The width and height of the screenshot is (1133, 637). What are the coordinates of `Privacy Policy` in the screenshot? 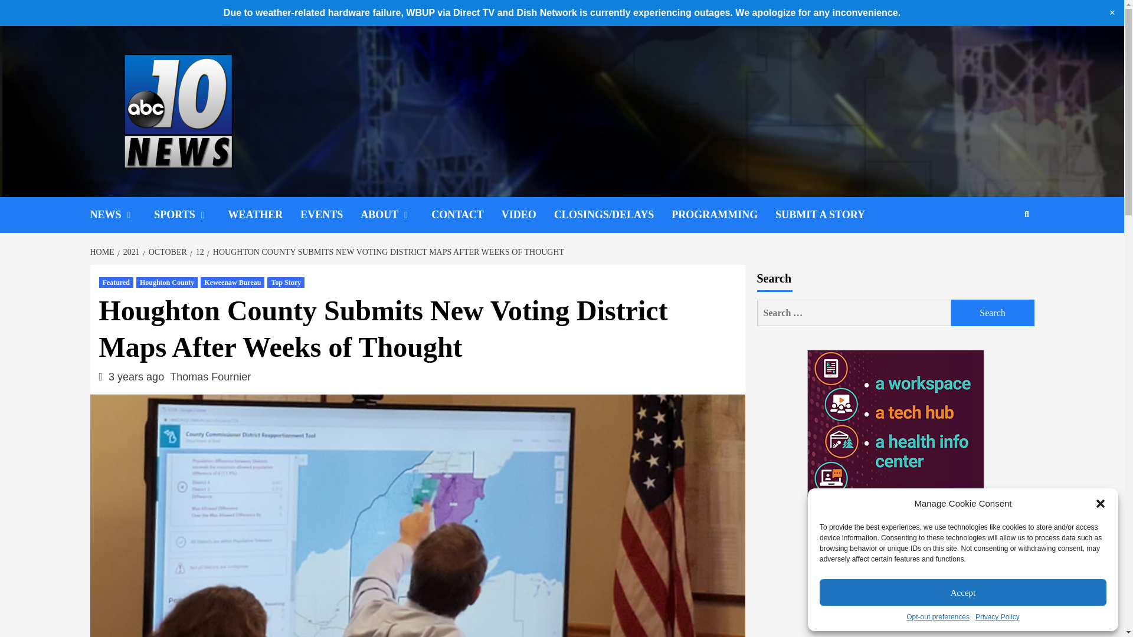 It's located at (997, 617).